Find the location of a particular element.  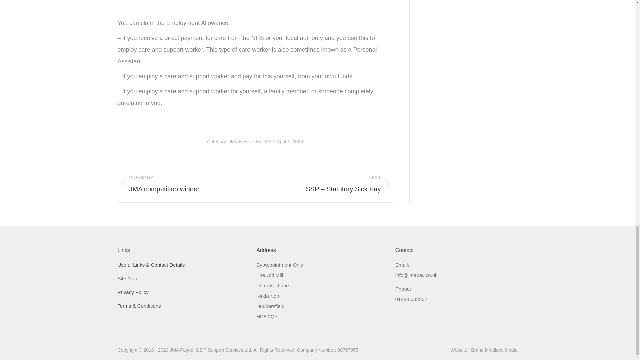

JMA News is located at coordinates (289, 141).